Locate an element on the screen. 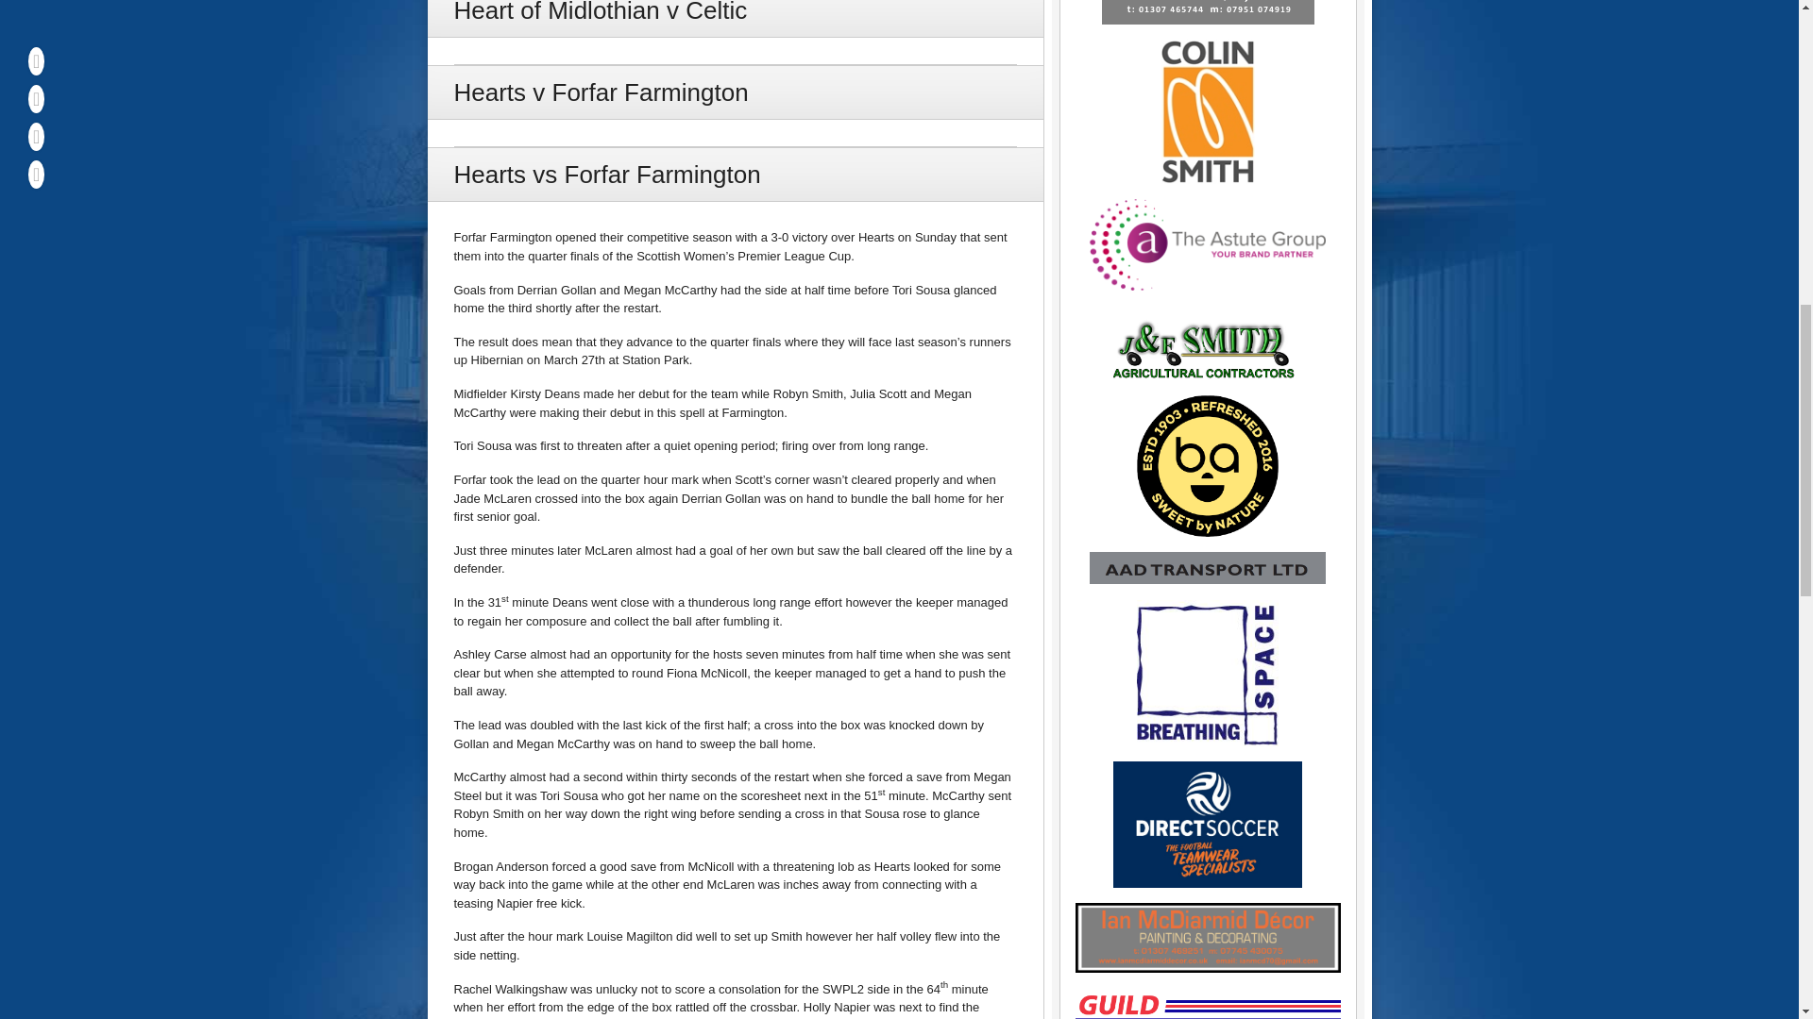 This screenshot has width=1813, height=1019. ADD Transport Ltd is located at coordinates (1207, 568).